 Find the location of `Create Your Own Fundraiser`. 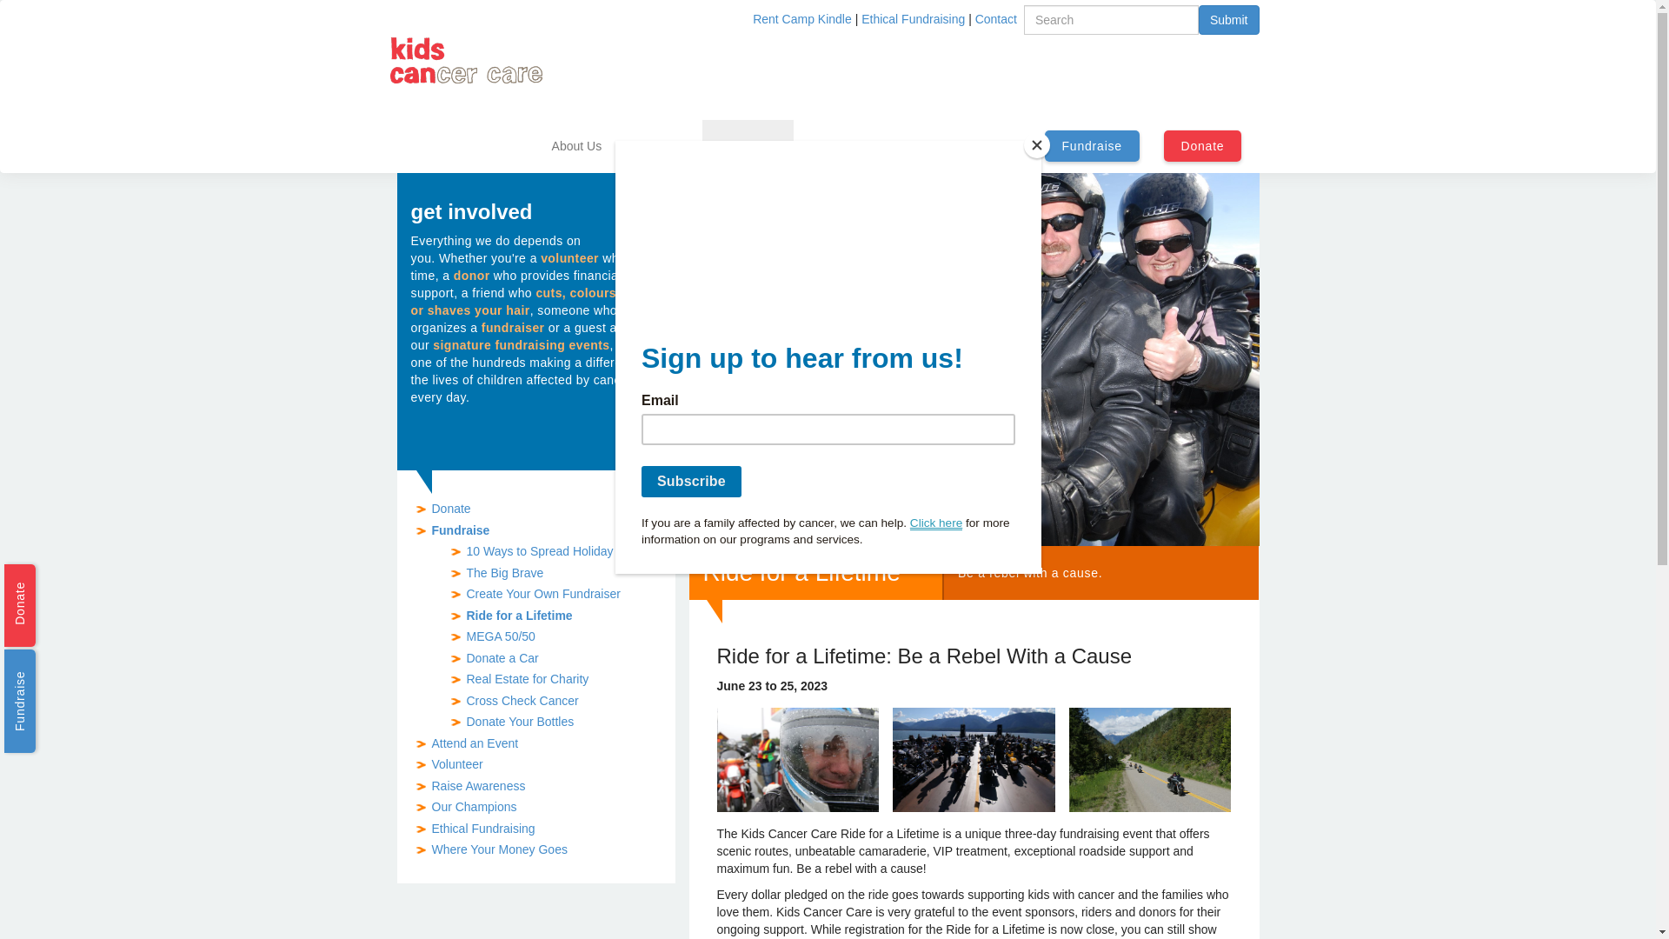

Create Your Own Fundraiser is located at coordinates (542, 594).